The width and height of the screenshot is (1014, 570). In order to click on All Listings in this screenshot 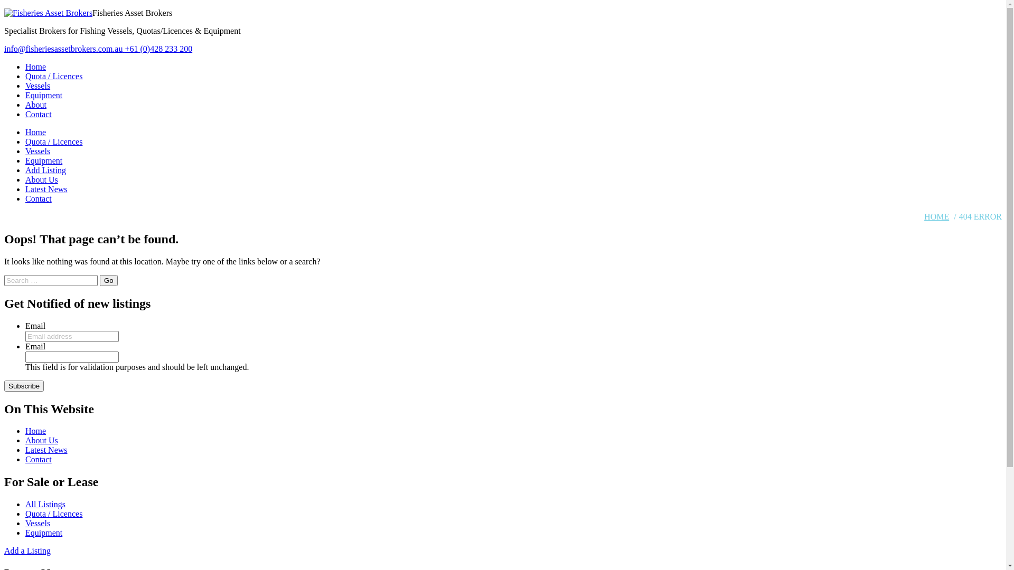, I will do `click(45, 505)`.